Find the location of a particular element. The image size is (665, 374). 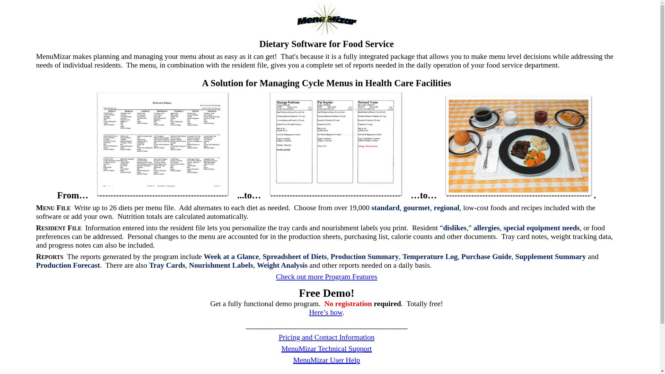

Check out more Program Features is located at coordinates (327, 277).